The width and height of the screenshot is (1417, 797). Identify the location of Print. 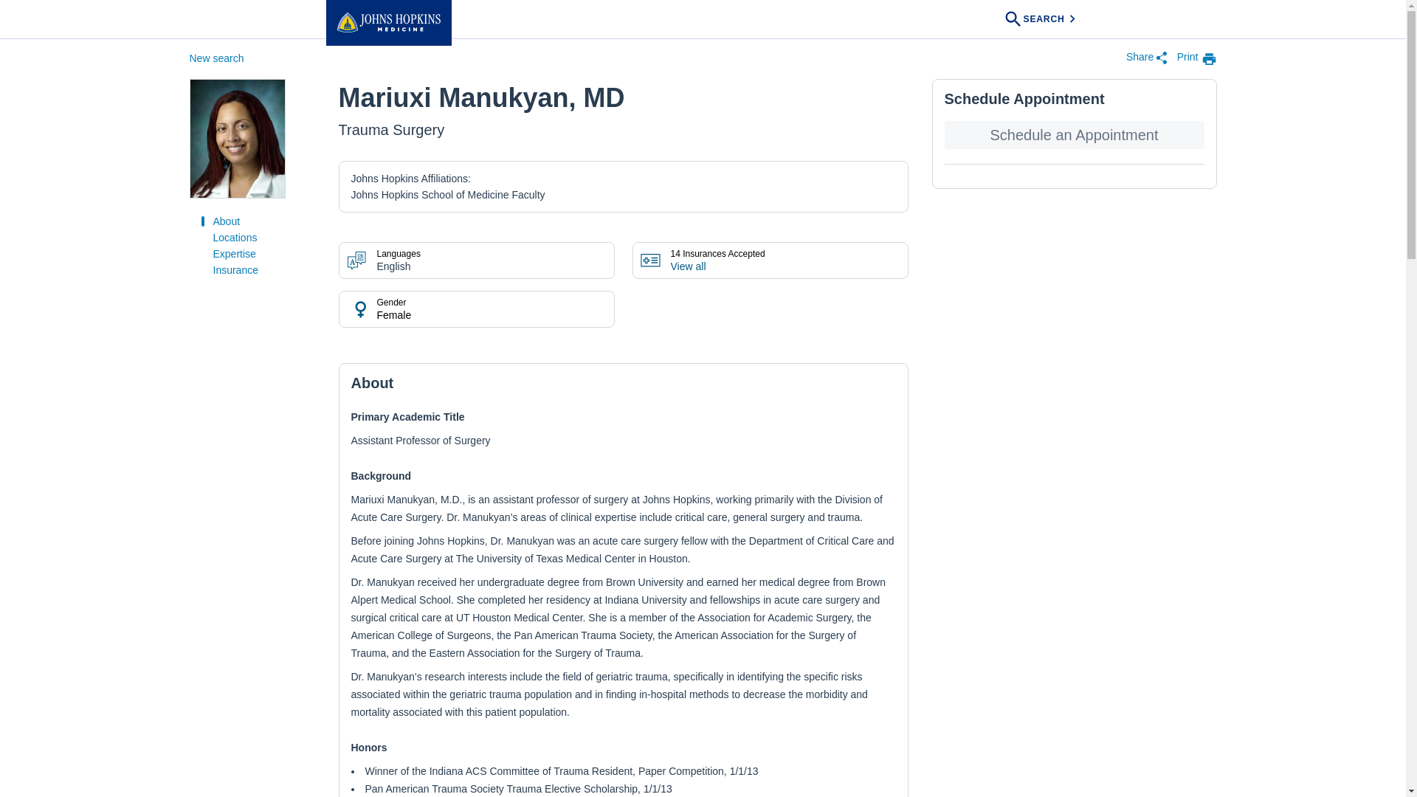
(1197, 58).